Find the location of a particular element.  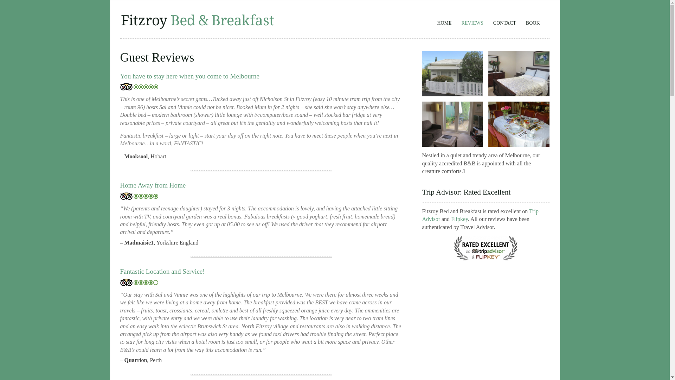

Trip Advisor is located at coordinates (486, 261).